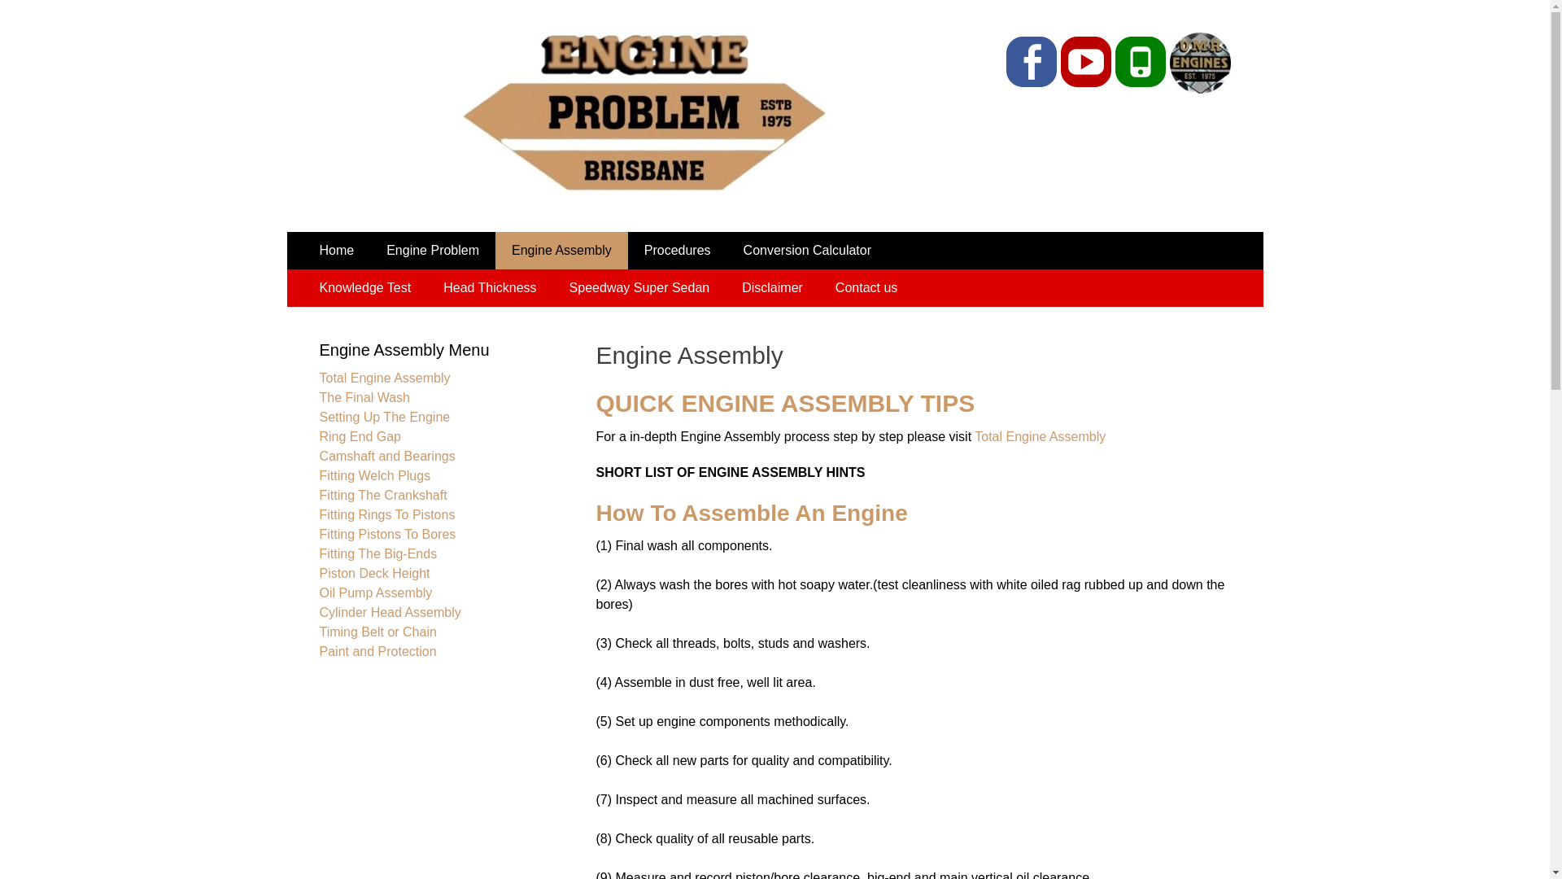 Image resolution: width=1562 pixels, height=879 pixels. What do you see at coordinates (561, 251) in the screenshot?
I see `Engine Assembly` at bounding box center [561, 251].